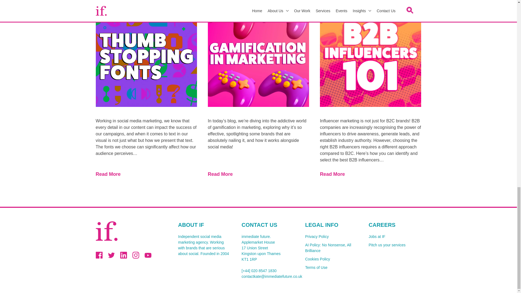  What do you see at coordinates (146, 174) in the screenshot?
I see `Read More` at bounding box center [146, 174].